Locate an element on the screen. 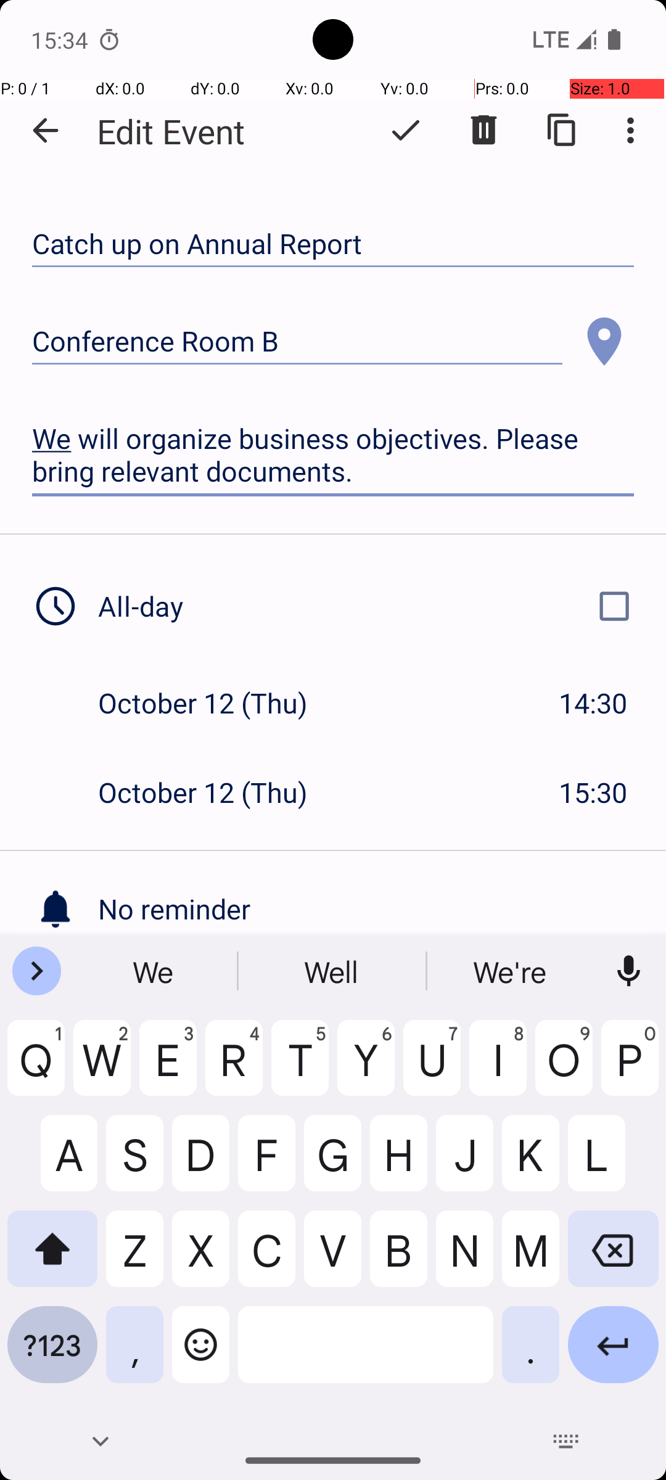 This screenshot has height=1480, width=666. Well is located at coordinates (333, 971).